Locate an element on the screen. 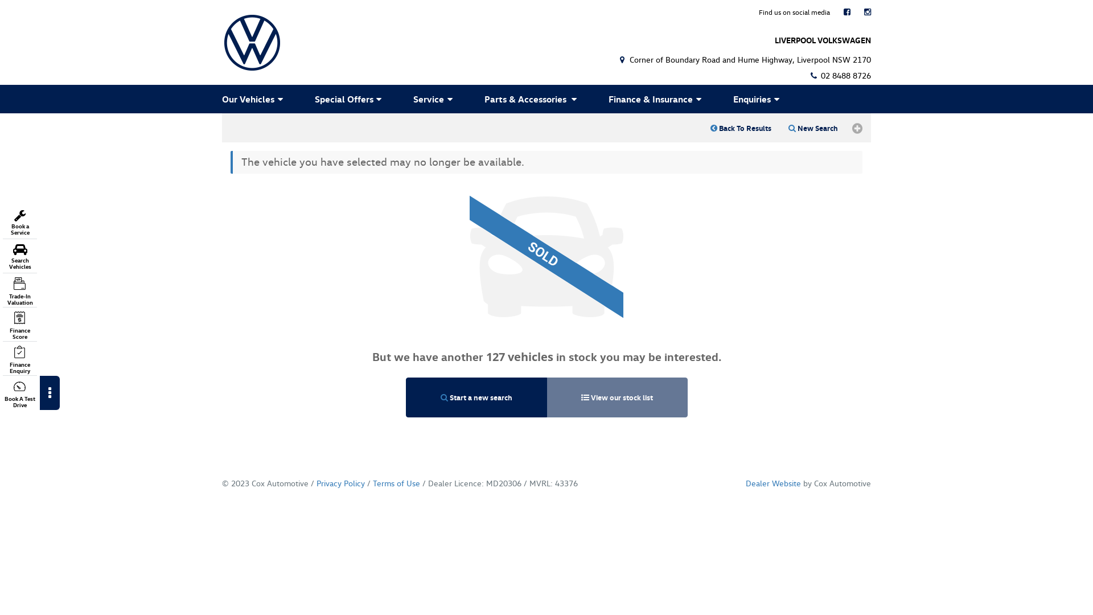 The image size is (1093, 615). Privacy Policy is located at coordinates (340, 483).